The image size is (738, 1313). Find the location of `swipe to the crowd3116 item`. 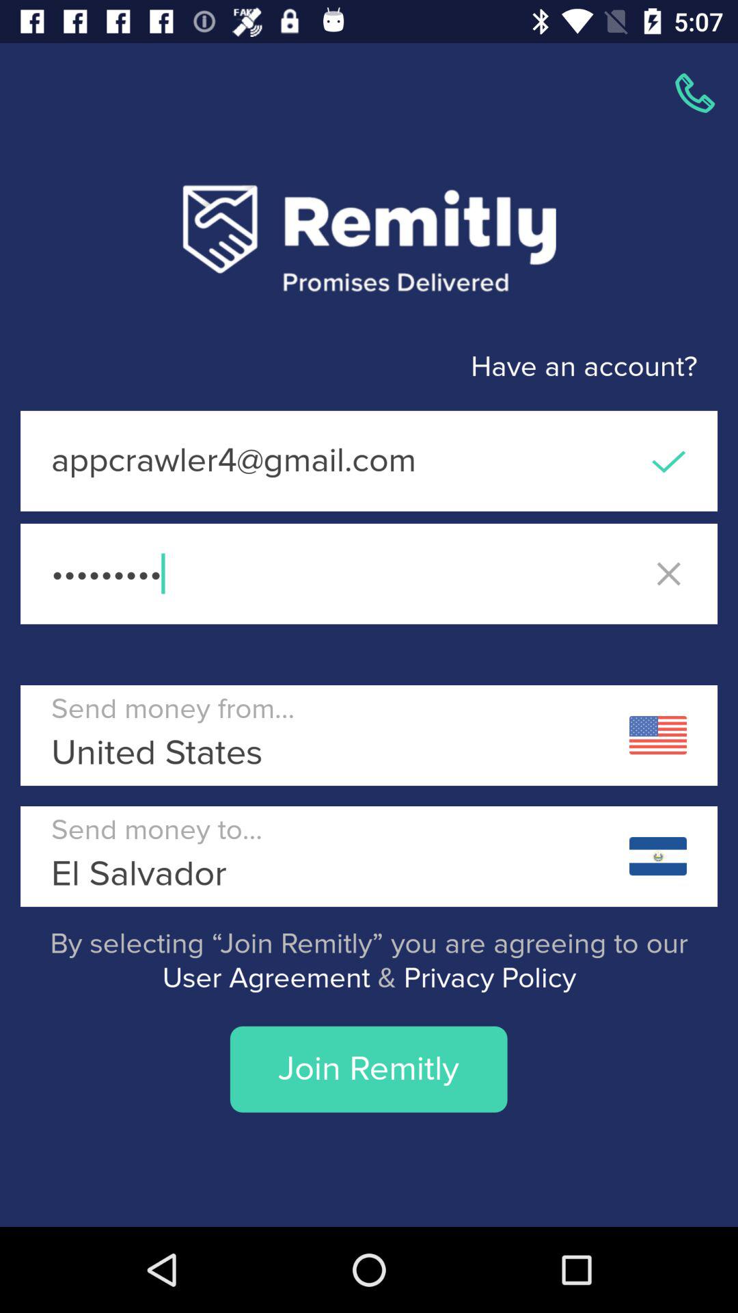

swipe to the crowd3116 item is located at coordinates (369, 573).